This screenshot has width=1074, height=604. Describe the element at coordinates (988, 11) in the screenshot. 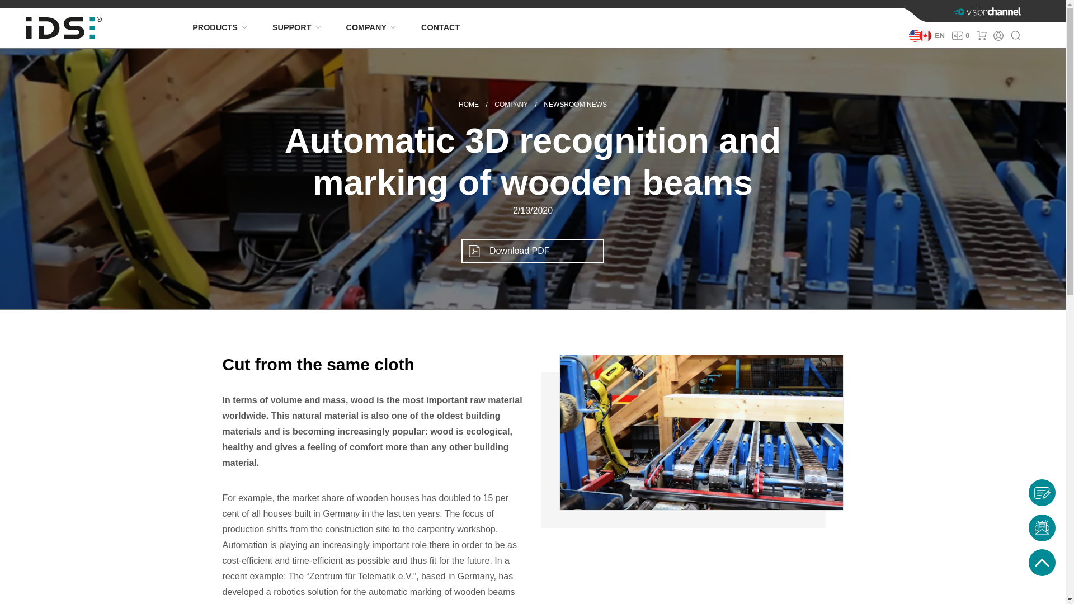

I see `IDS Vision Channel` at that location.